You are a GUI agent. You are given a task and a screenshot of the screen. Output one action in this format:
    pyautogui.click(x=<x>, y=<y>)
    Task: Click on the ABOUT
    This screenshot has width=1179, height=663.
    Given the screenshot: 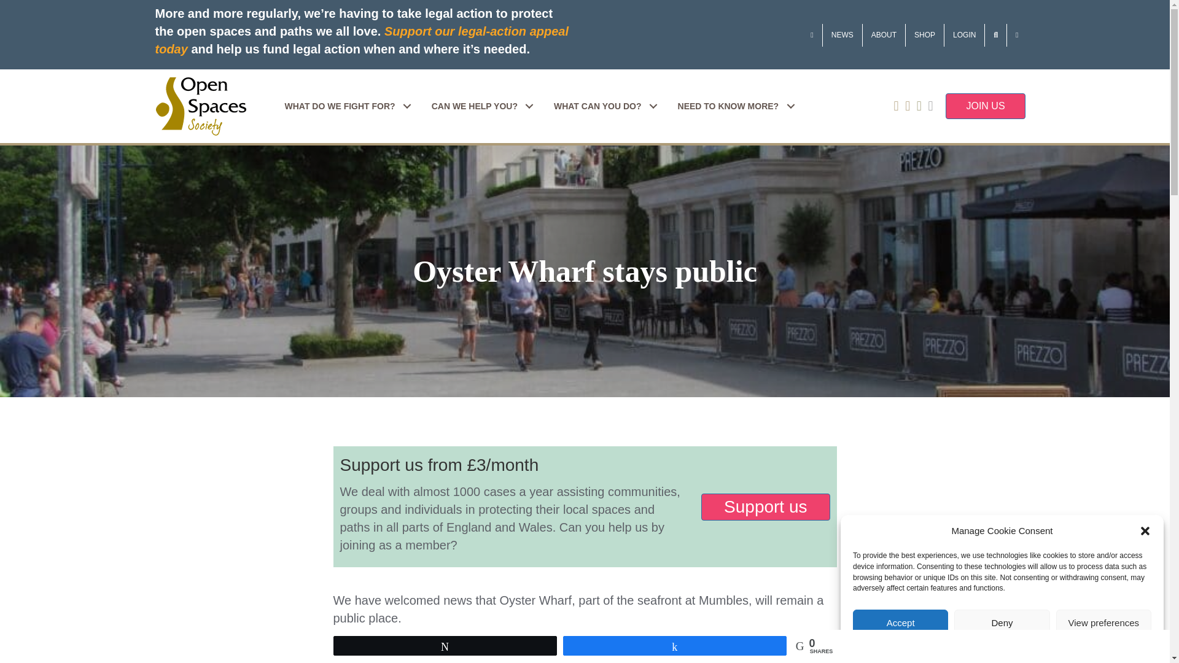 What is the action you would take?
    pyautogui.click(x=884, y=34)
    